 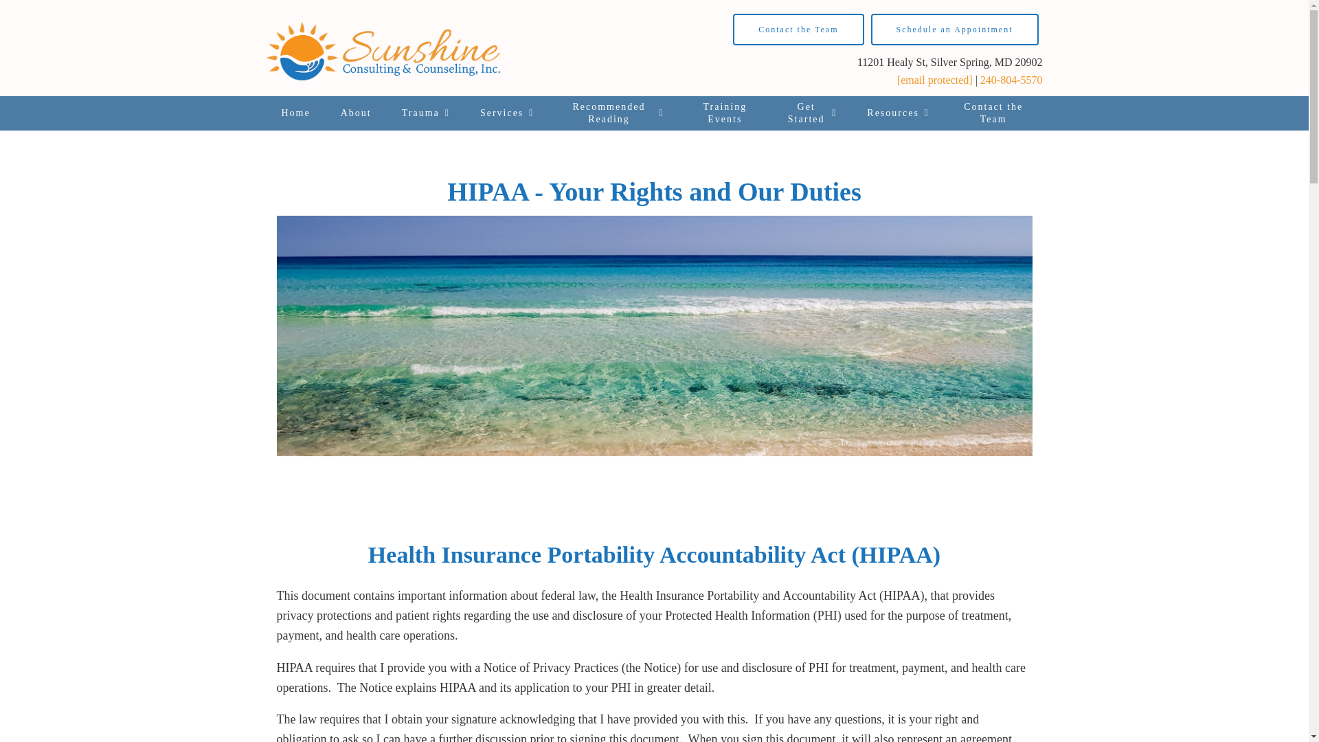 I want to click on About, so click(x=356, y=113).